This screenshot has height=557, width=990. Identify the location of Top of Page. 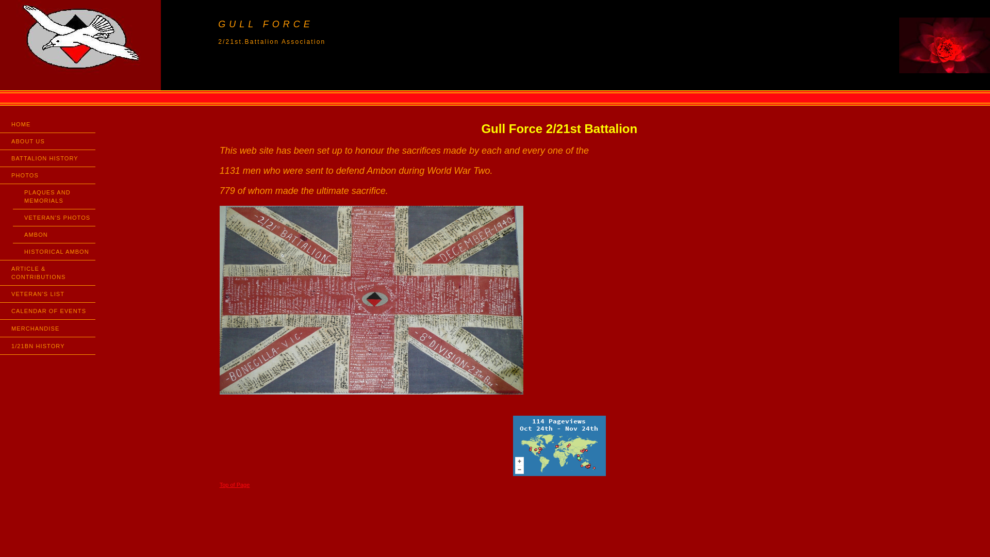
(235, 485).